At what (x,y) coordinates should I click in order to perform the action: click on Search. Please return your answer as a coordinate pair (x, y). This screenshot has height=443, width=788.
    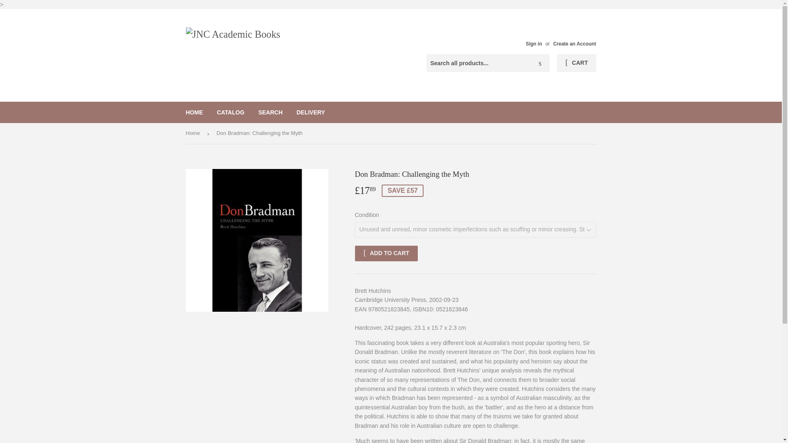
    Looking at the image, I should click on (540, 63).